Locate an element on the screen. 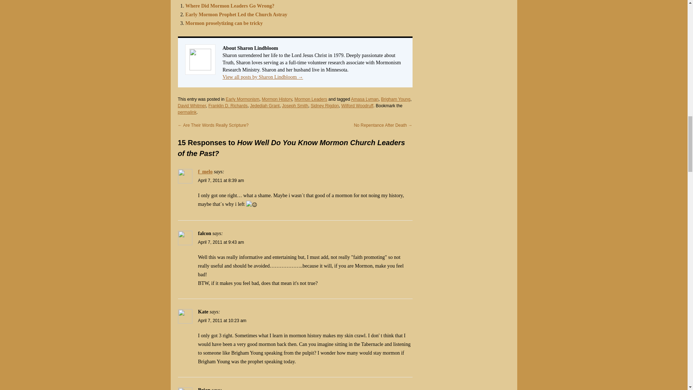  Mormon History is located at coordinates (276, 99).